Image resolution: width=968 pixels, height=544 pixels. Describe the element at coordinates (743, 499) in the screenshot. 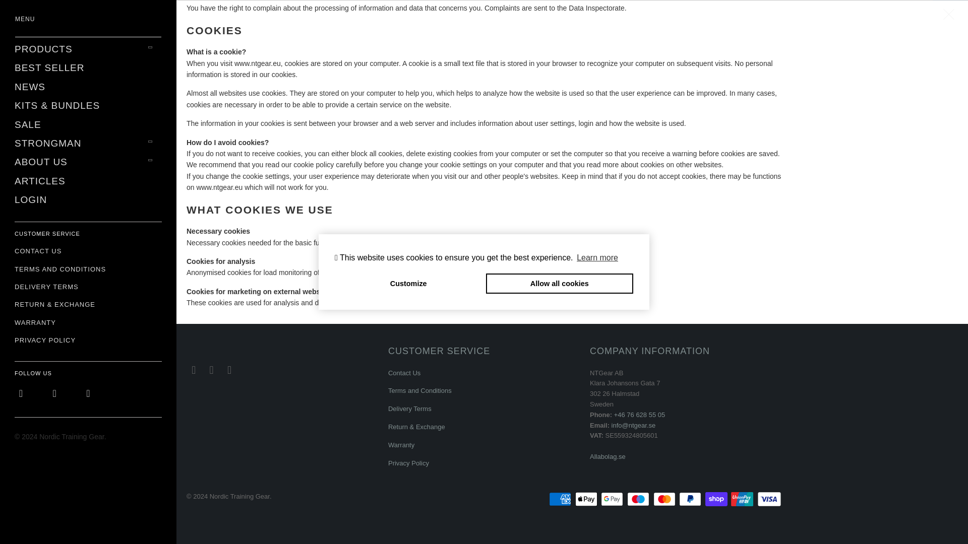

I see `Union Pay` at that location.